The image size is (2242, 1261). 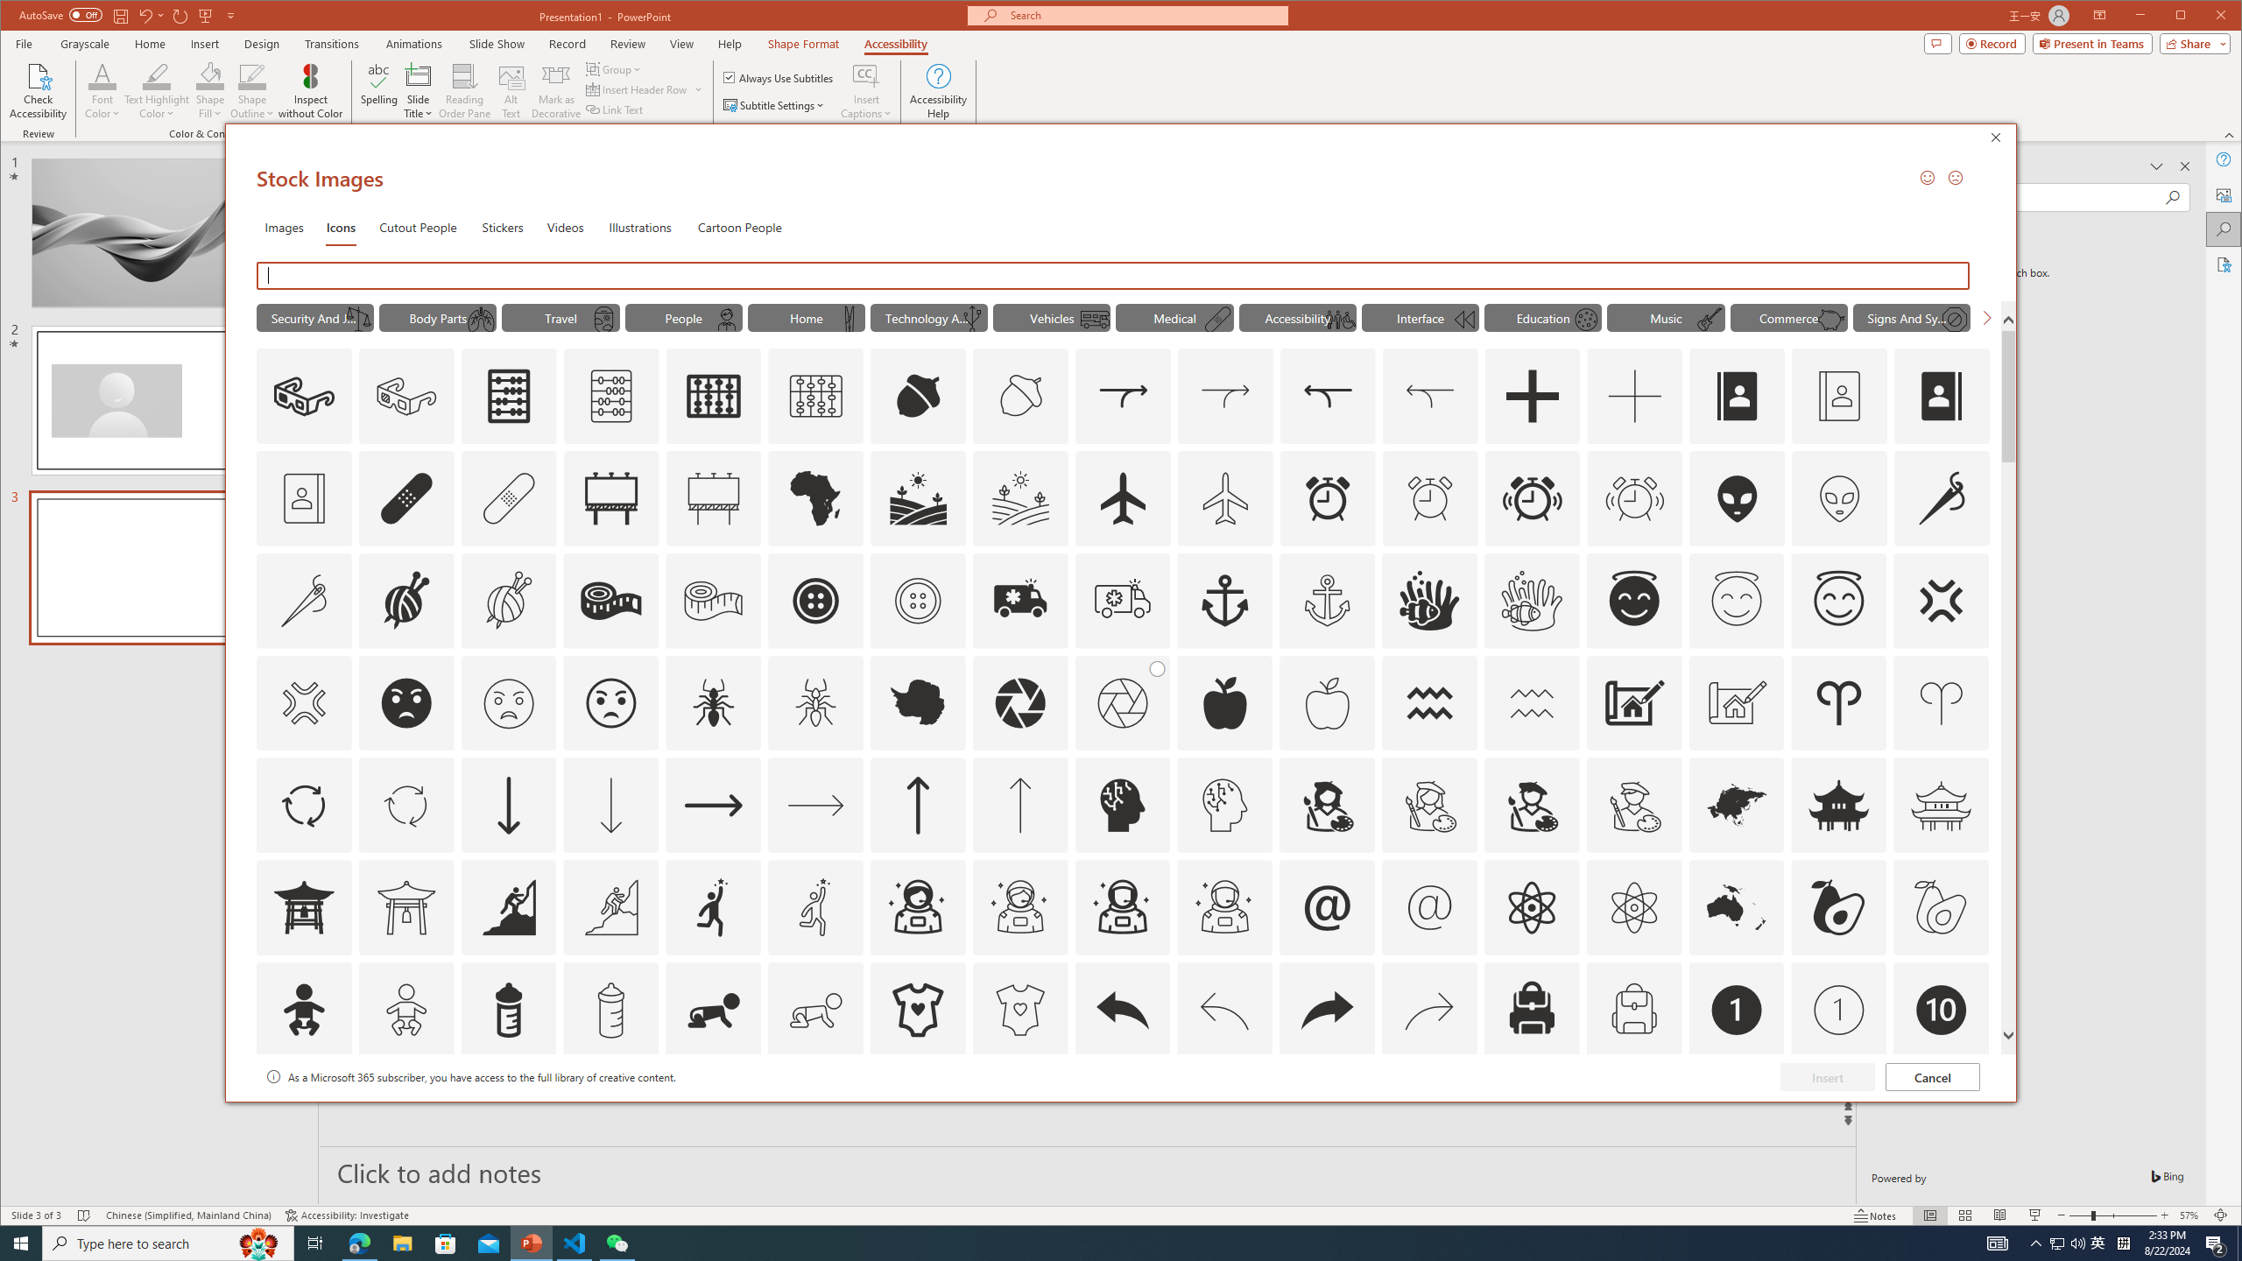 What do you see at coordinates (816, 1112) in the screenshot?
I see `AutomationID: Icons_Badge4` at bounding box center [816, 1112].